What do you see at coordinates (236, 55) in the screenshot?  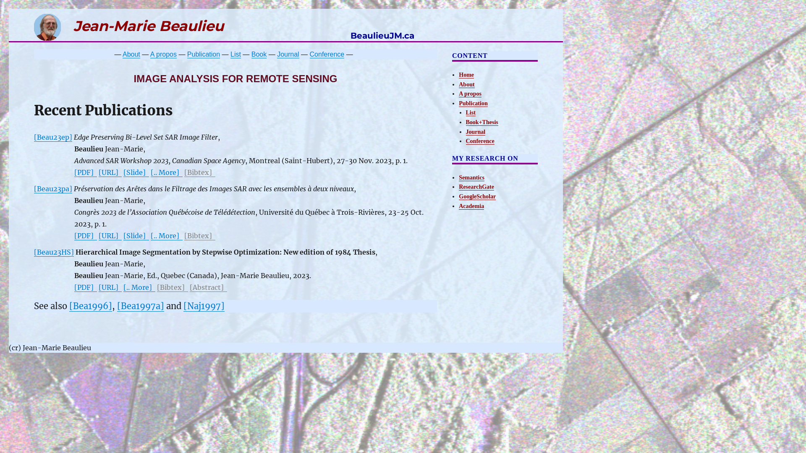 I see `List` at bounding box center [236, 55].